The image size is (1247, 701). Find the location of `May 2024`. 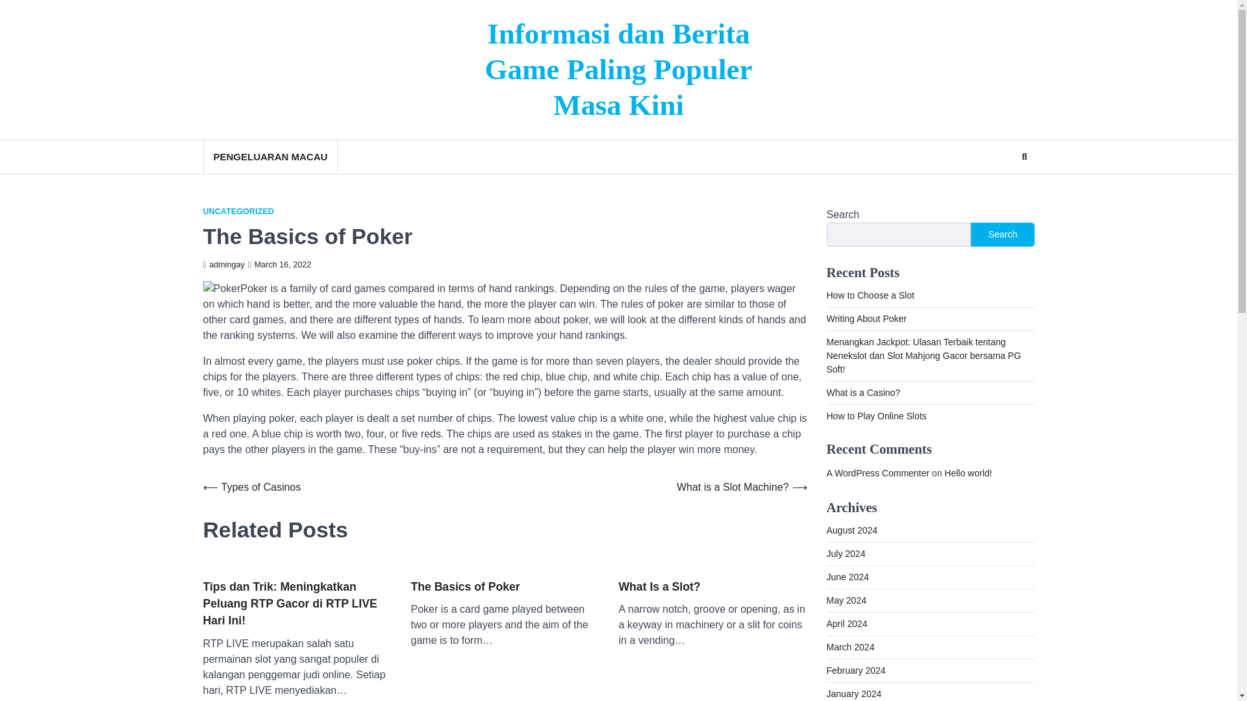

May 2024 is located at coordinates (846, 600).